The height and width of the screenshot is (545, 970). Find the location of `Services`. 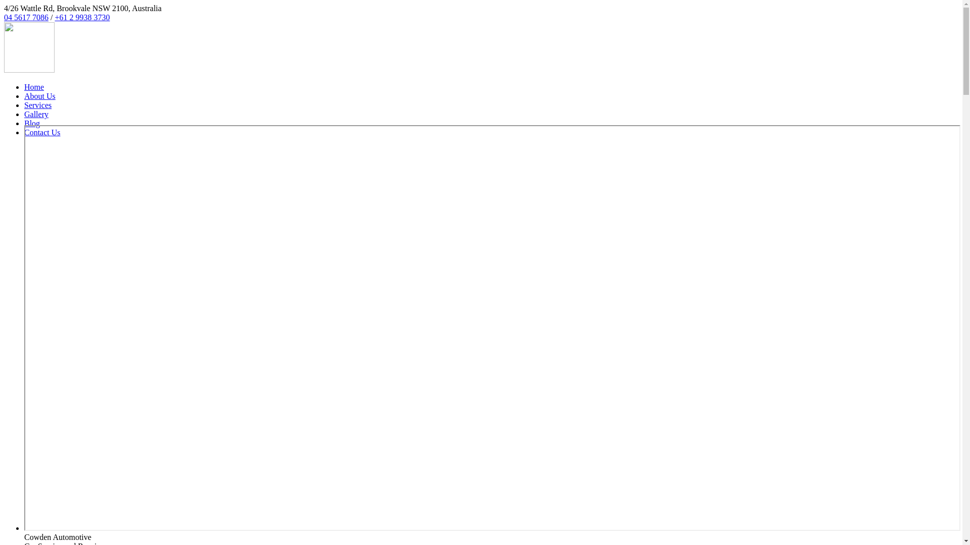

Services is located at coordinates (38, 105).